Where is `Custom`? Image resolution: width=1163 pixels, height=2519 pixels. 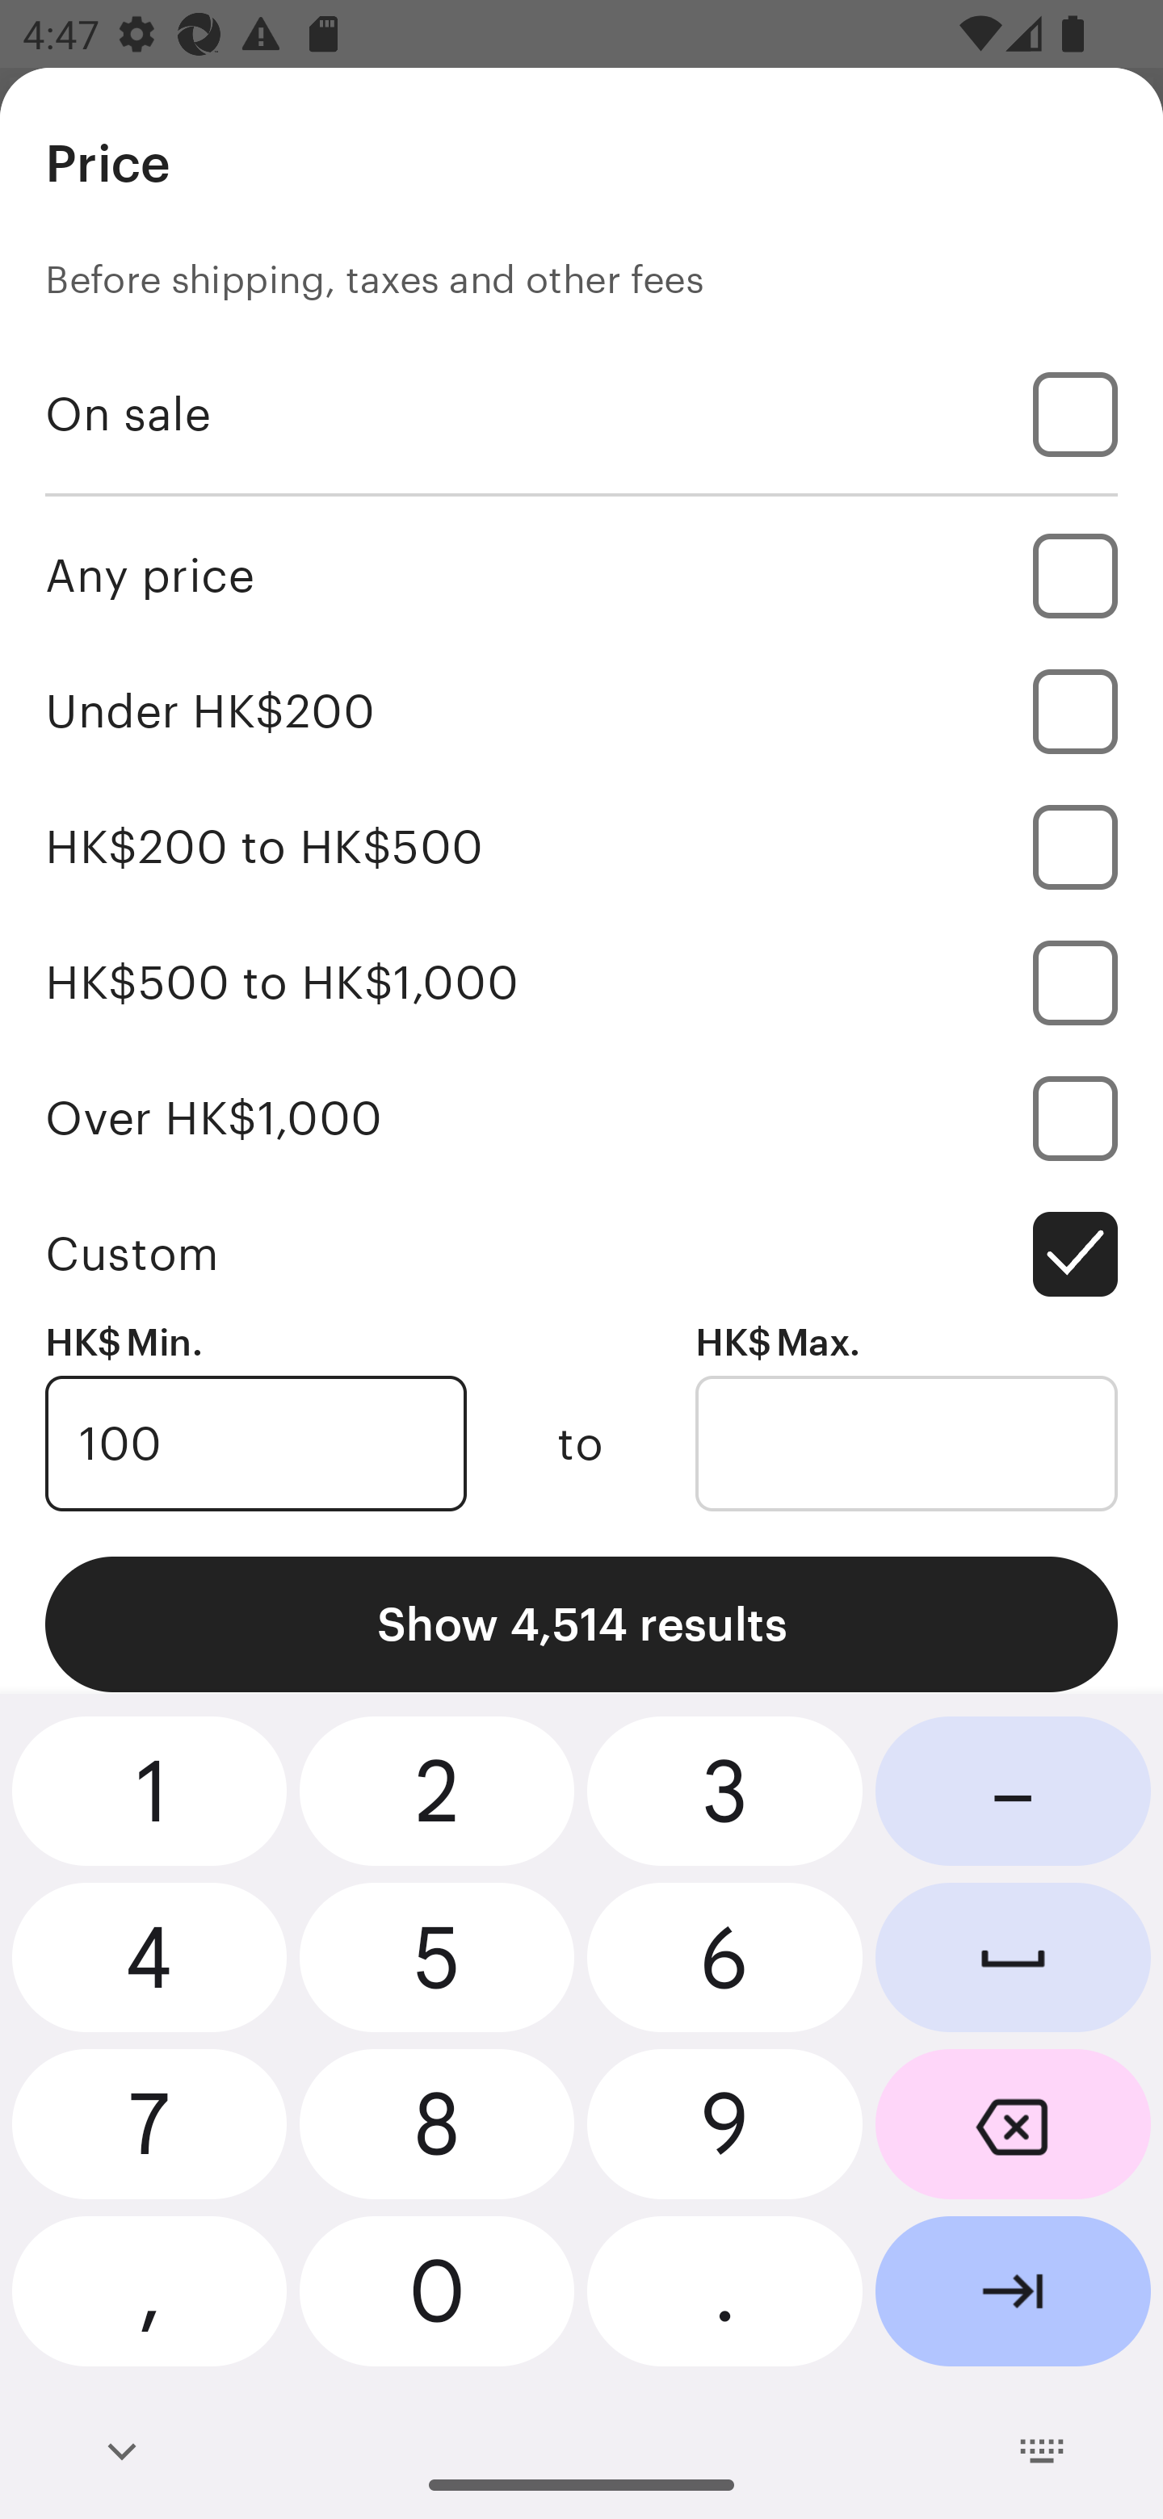
Custom is located at coordinates (581, 1255).